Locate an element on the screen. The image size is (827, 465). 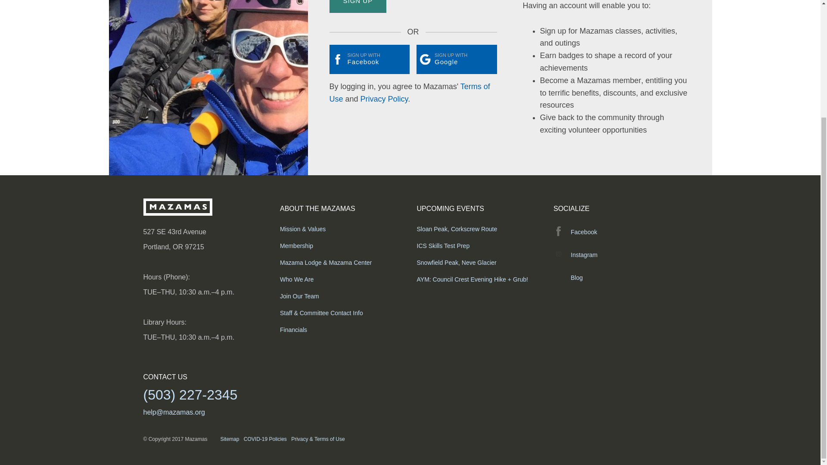
ICS Skills Test Prep is located at coordinates (369, 59).